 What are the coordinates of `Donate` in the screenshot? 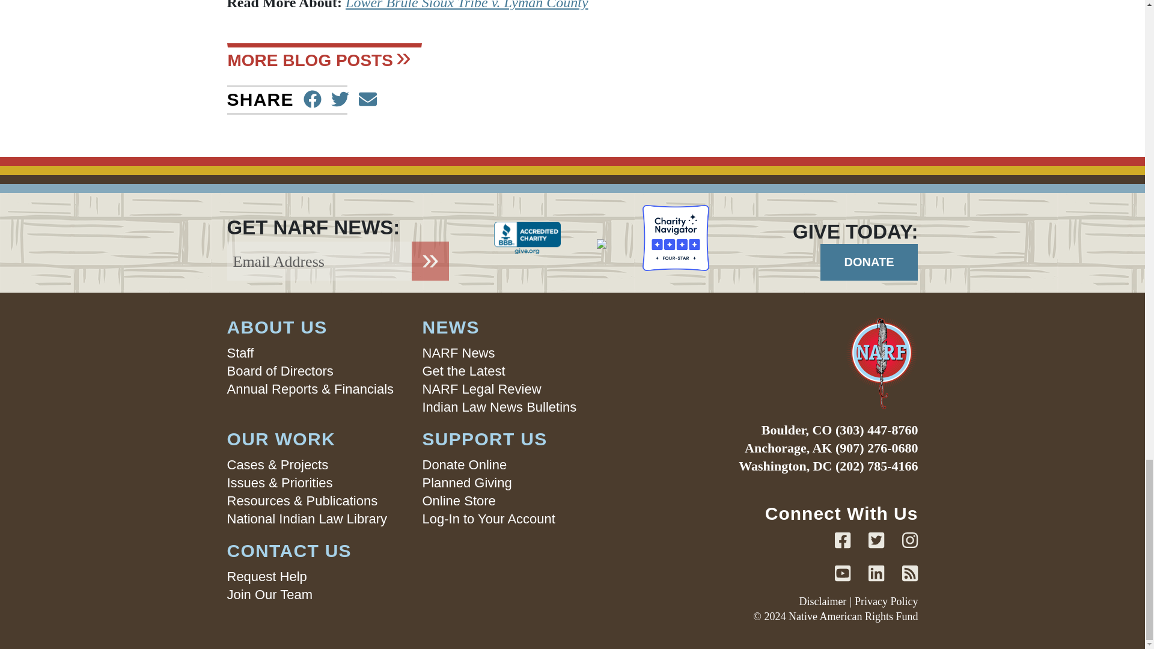 It's located at (869, 262).